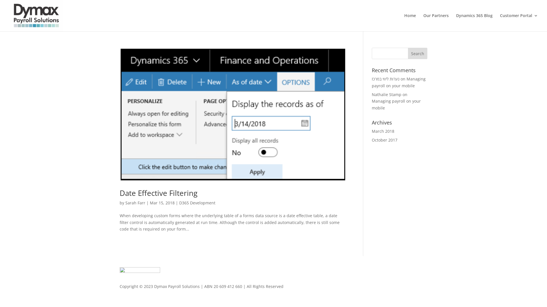 The image size is (547, 307). Describe the element at coordinates (436, 22) in the screenshot. I see `Our Partners` at that location.